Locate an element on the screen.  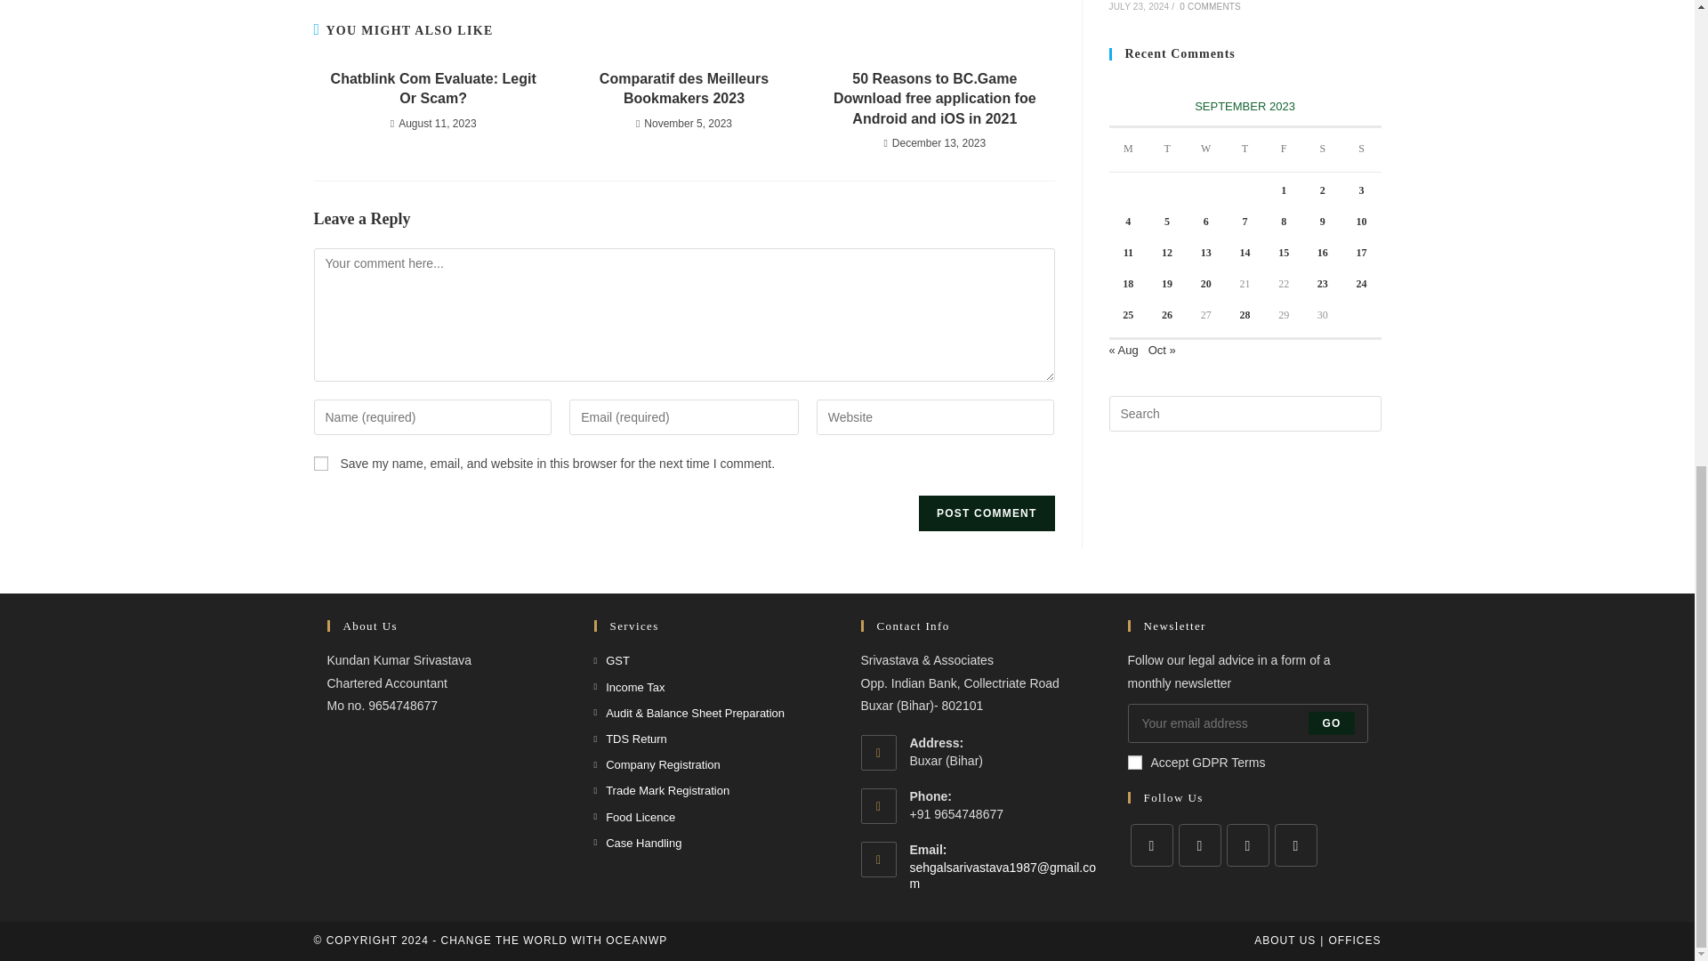
Post Comment is located at coordinates (986, 513).